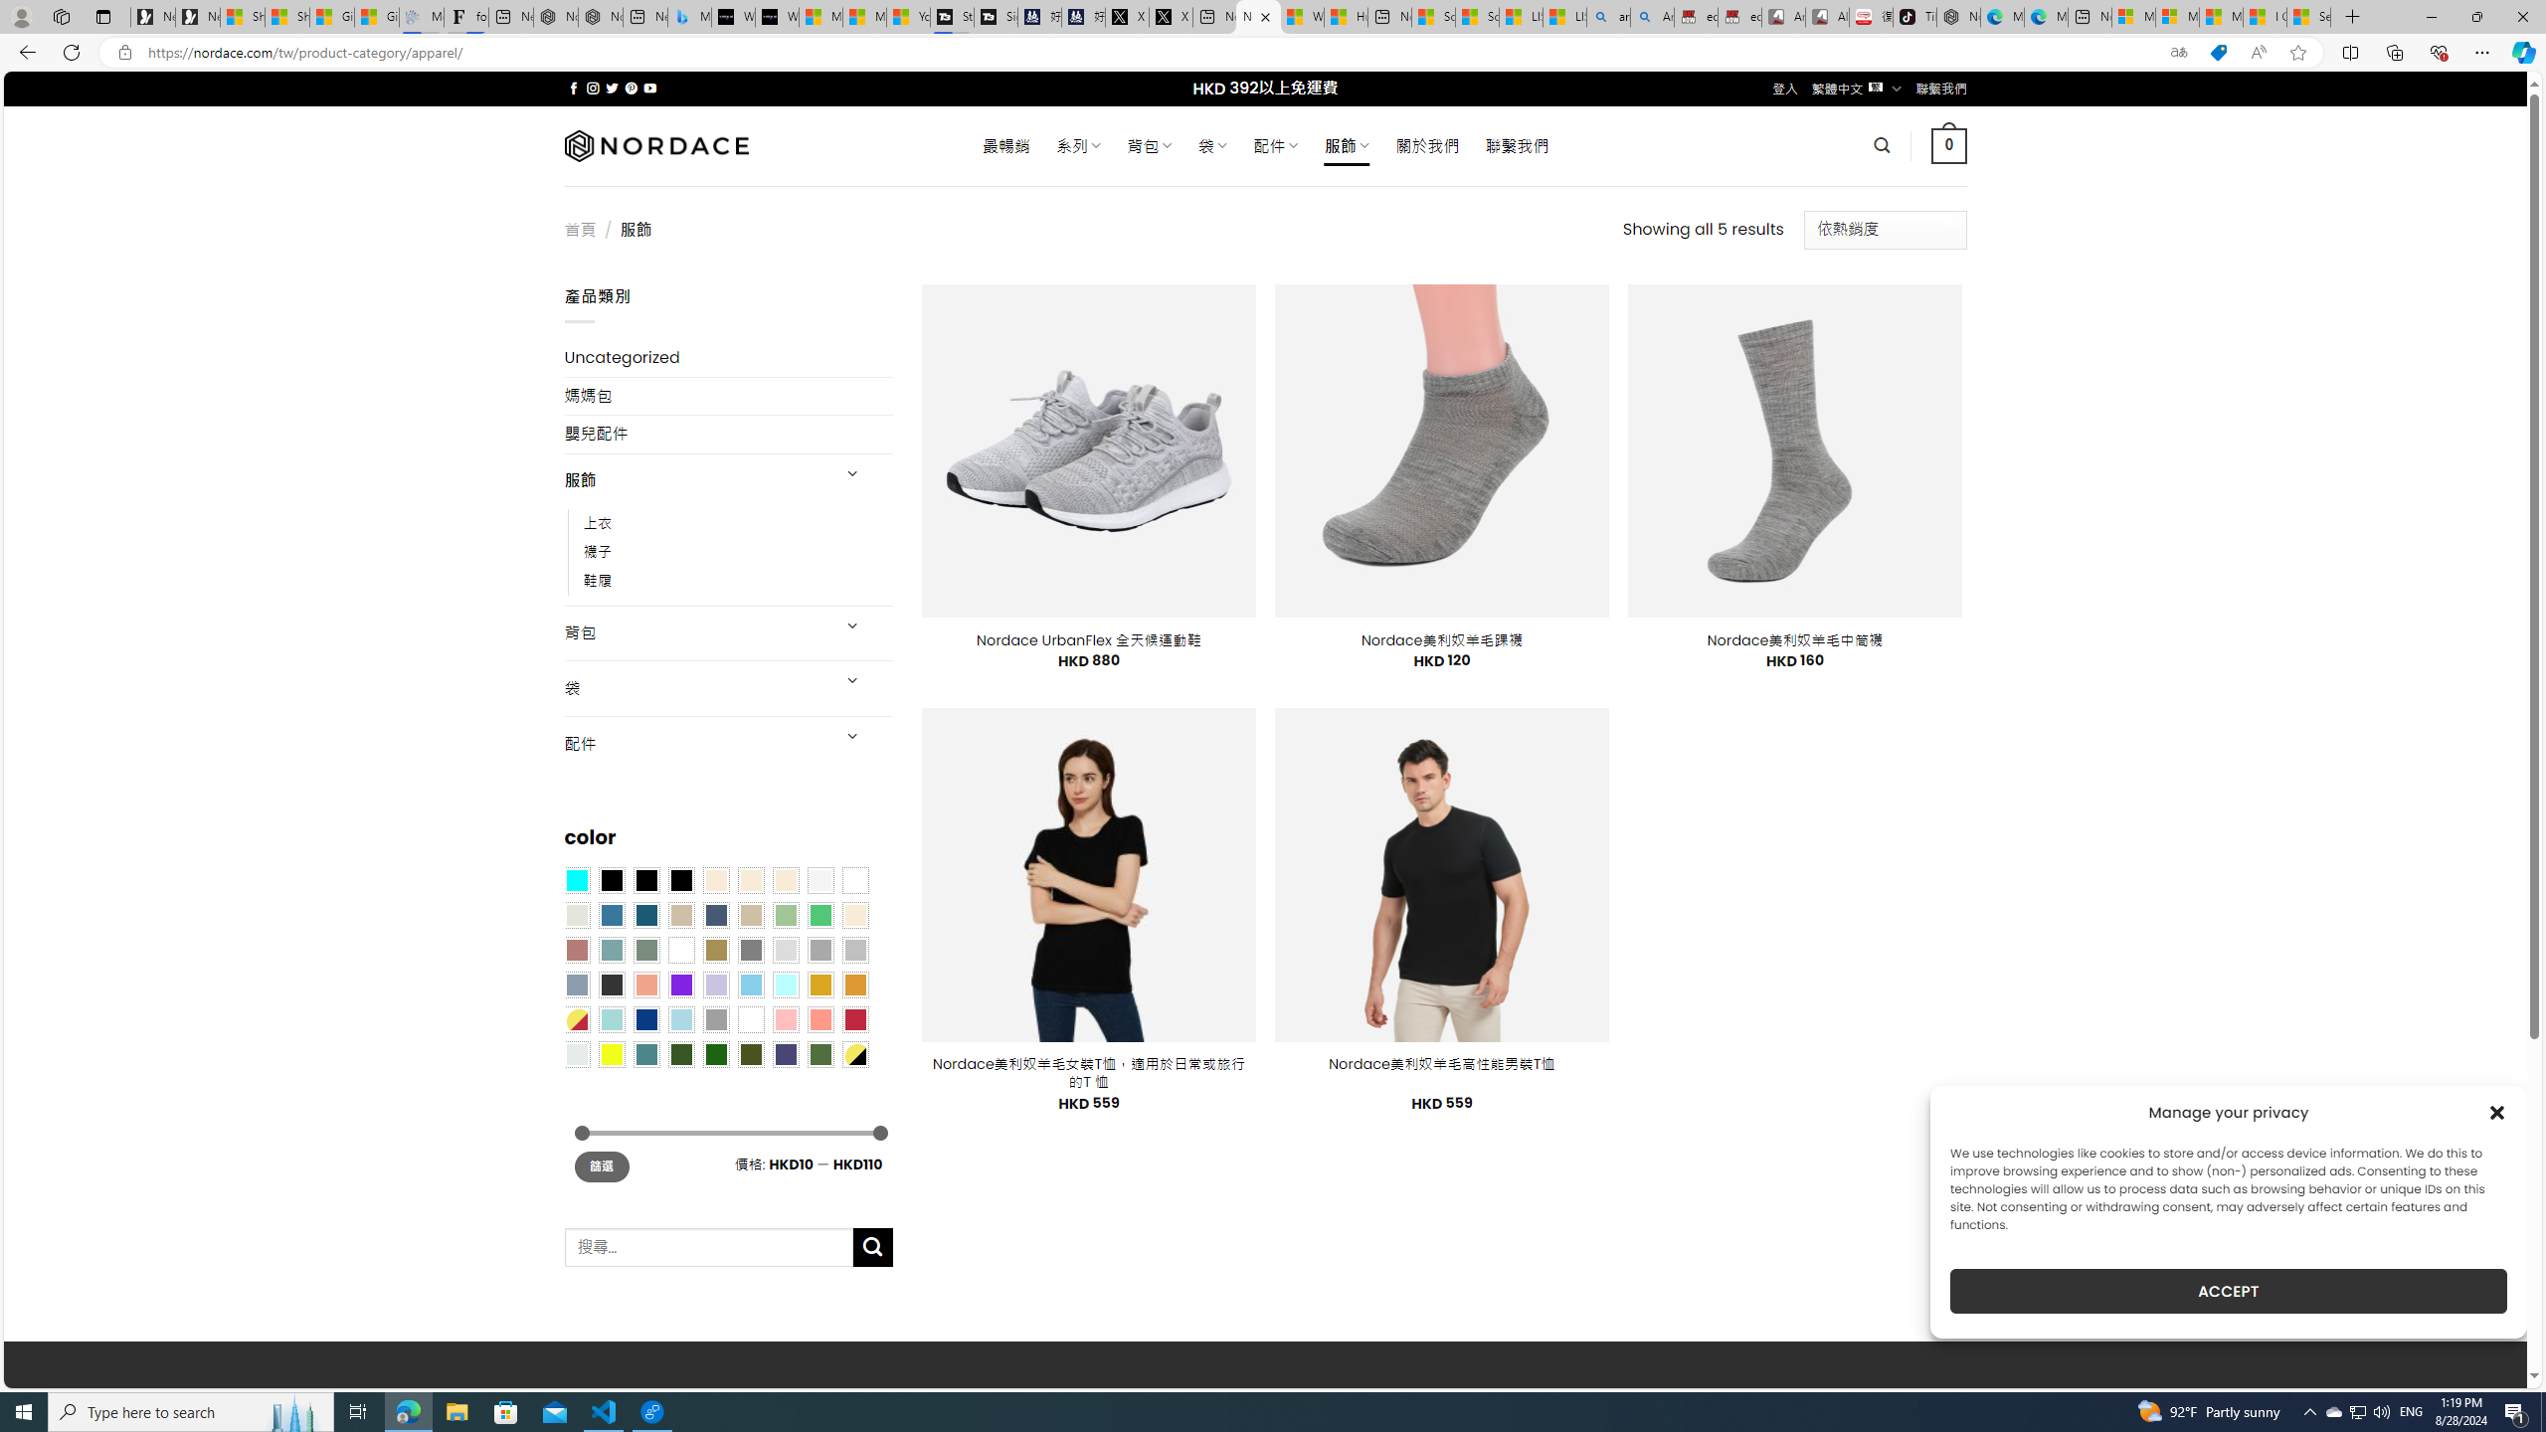  I want to click on Follow on Instagram, so click(593, 88).